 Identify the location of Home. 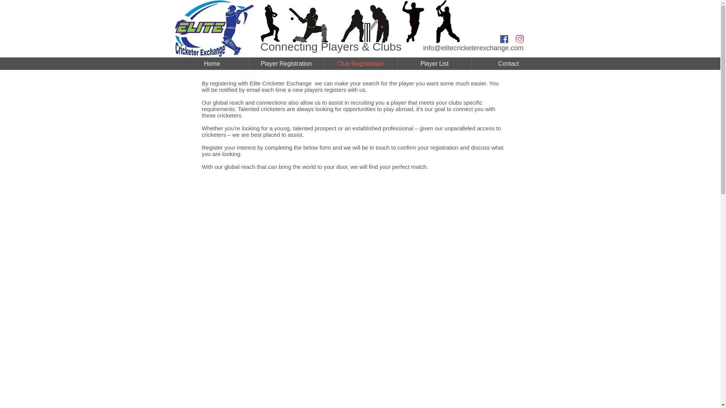
(212, 63).